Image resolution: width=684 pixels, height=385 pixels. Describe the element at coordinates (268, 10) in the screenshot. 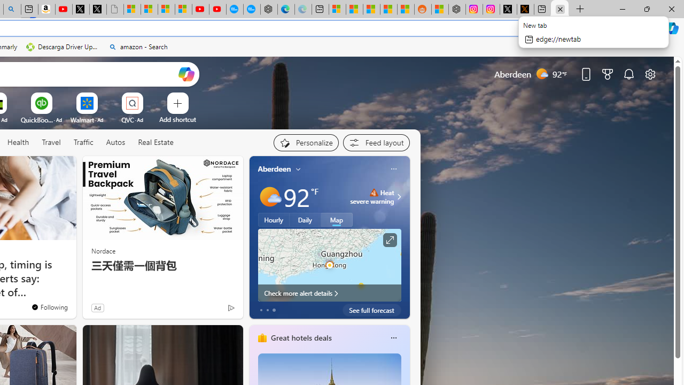

I see `Nordace - Nordace has arrived Hong Kong` at that location.